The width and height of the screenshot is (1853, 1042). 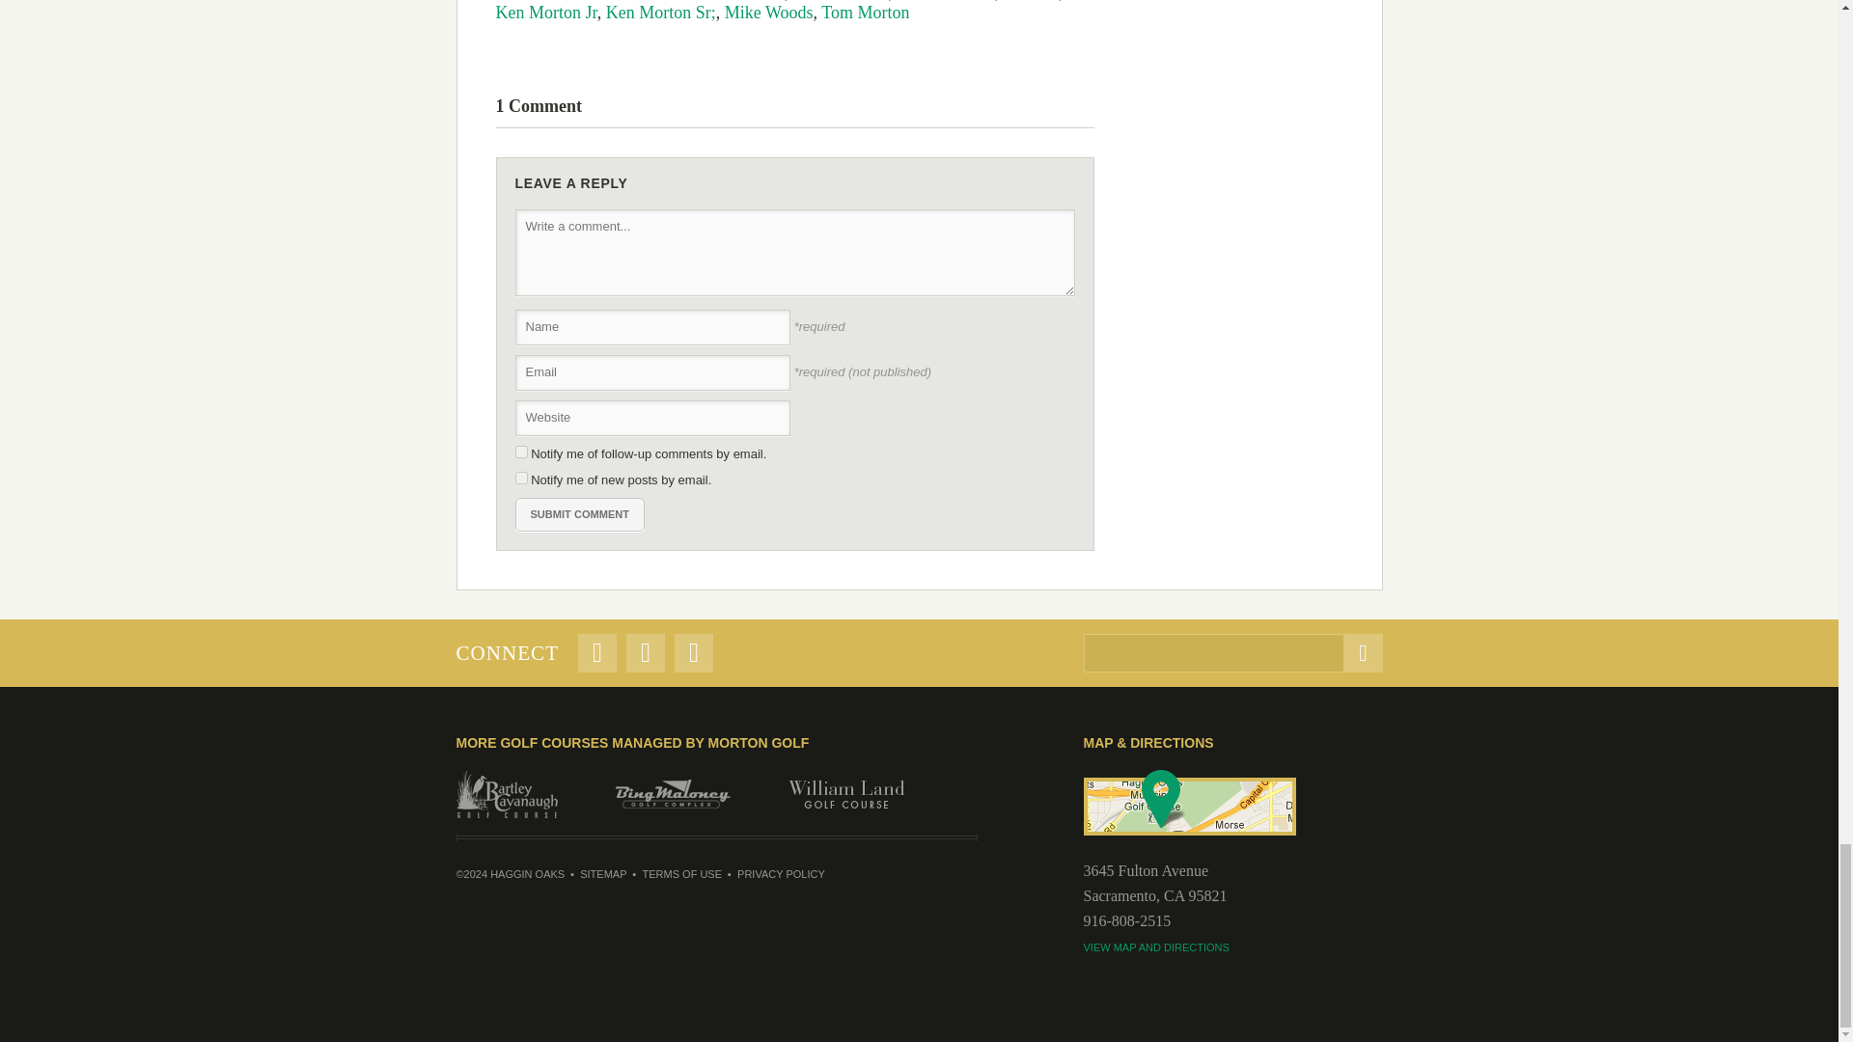 I want to click on subscribe, so click(x=521, y=452).